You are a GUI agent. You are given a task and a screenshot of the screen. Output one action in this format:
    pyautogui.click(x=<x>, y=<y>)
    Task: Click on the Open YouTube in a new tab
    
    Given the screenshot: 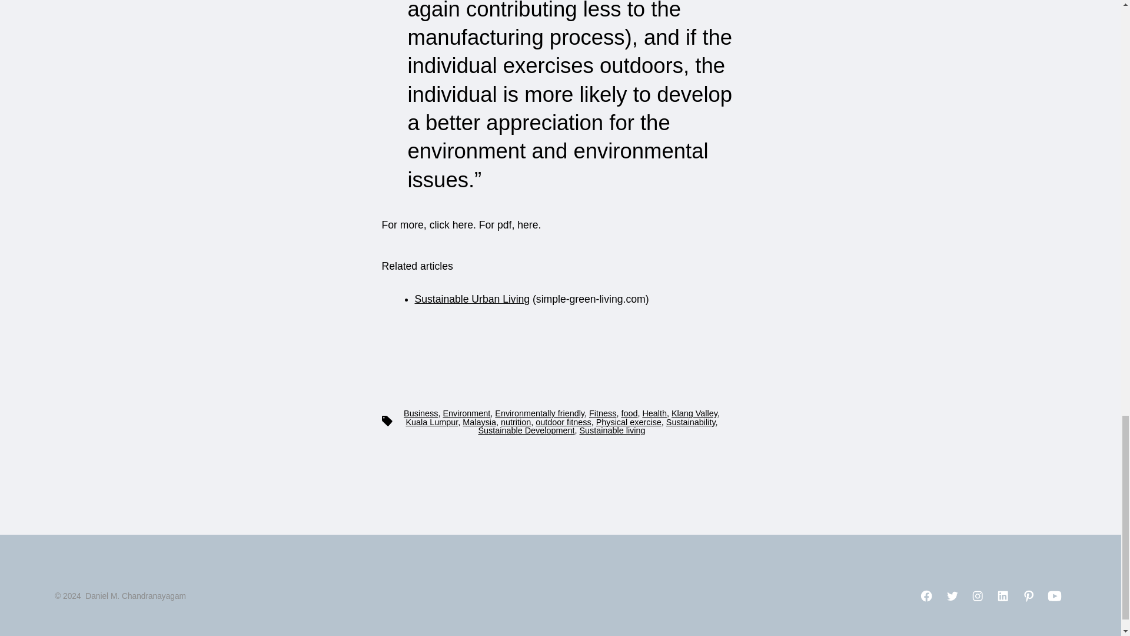 What is the action you would take?
    pyautogui.click(x=1055, y=596)
    